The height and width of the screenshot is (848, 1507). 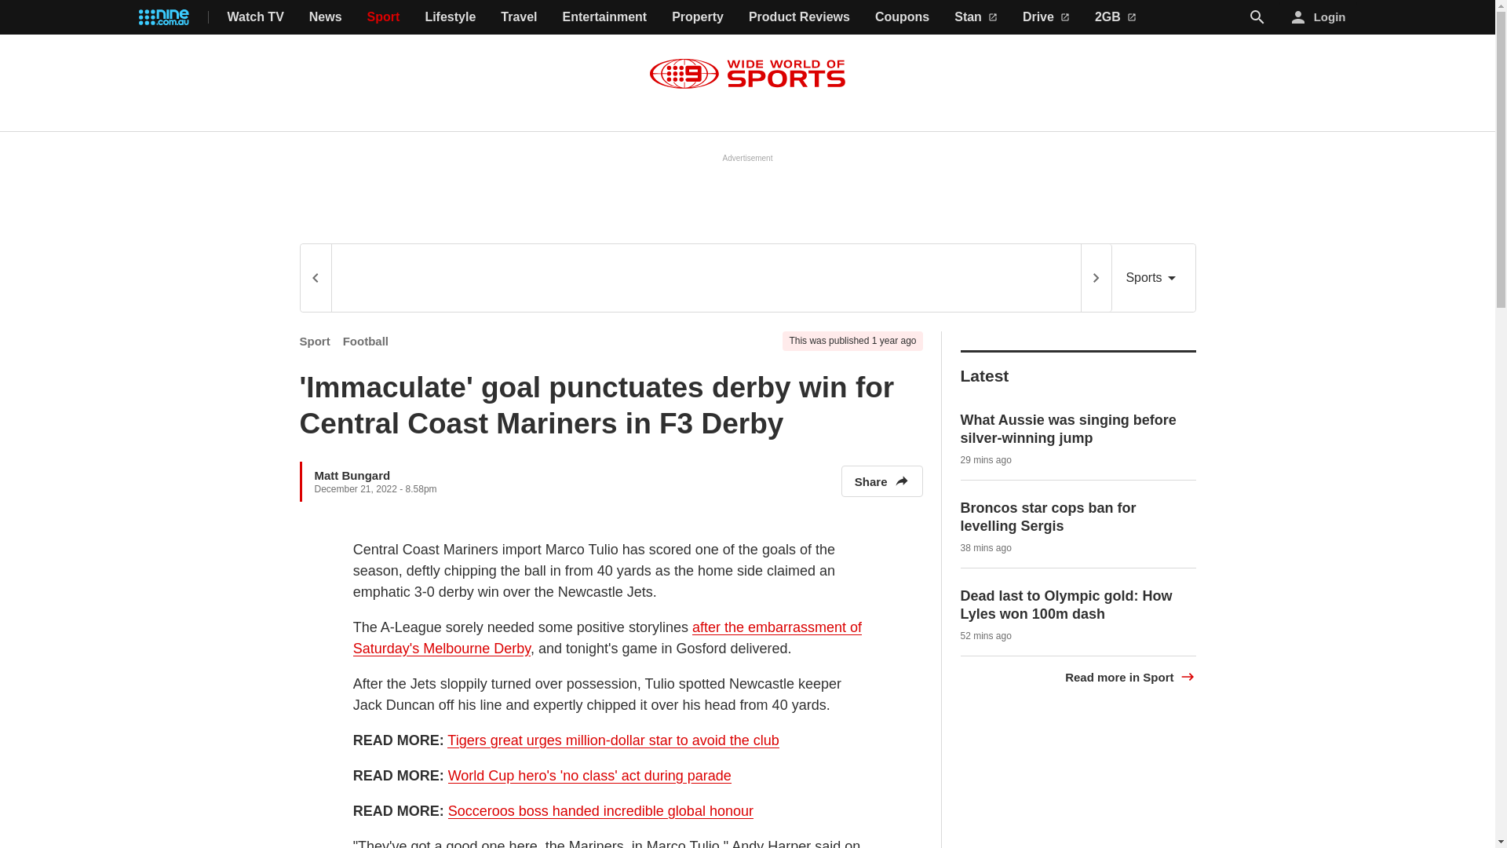 I want to click on Football, so click(x=366, y=341).